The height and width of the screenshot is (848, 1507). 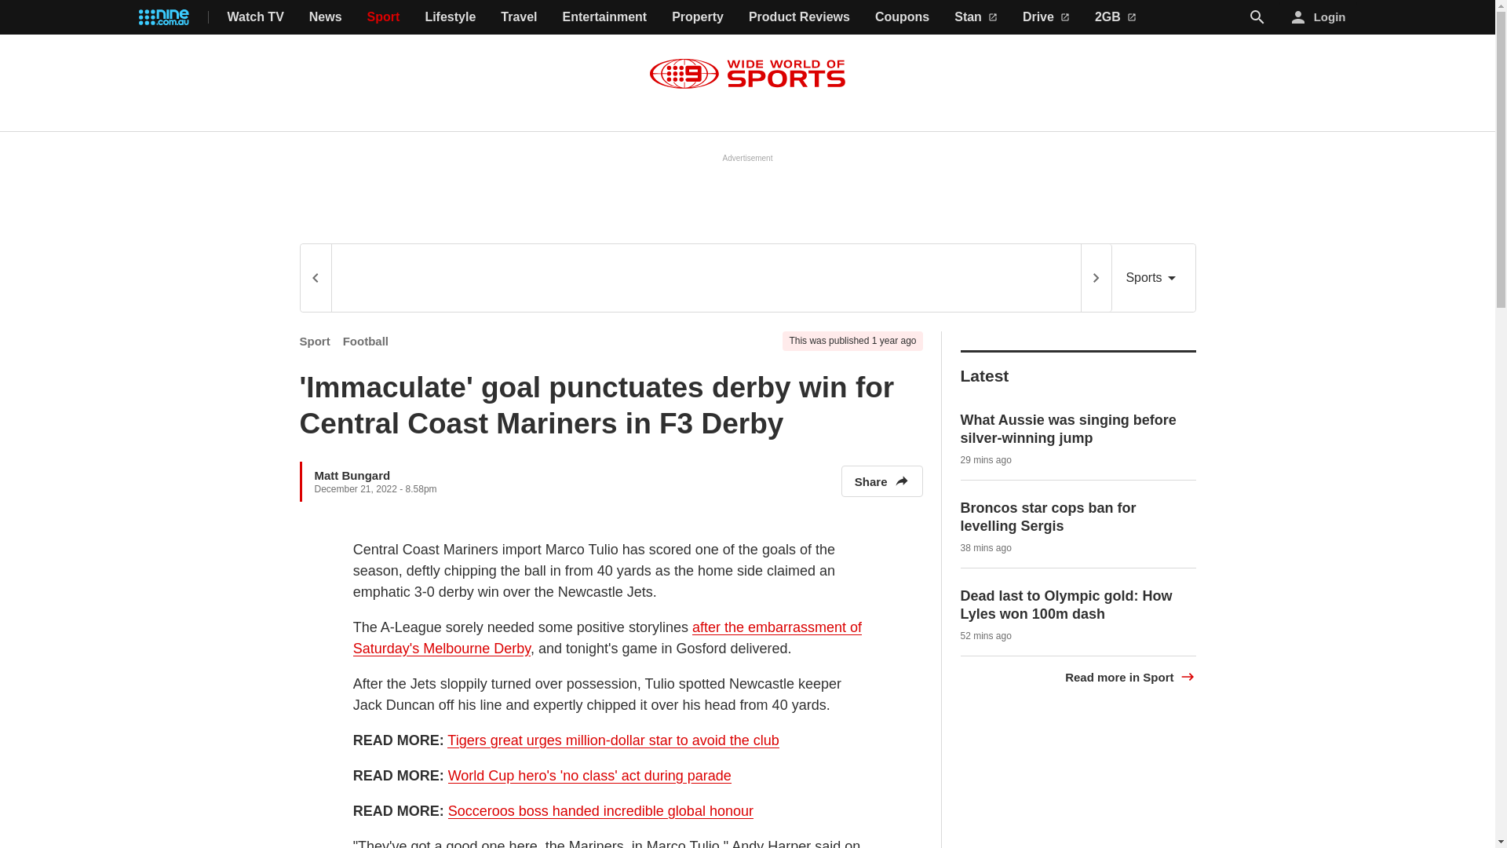 I want to click on Football, so click(x=366, y=341).